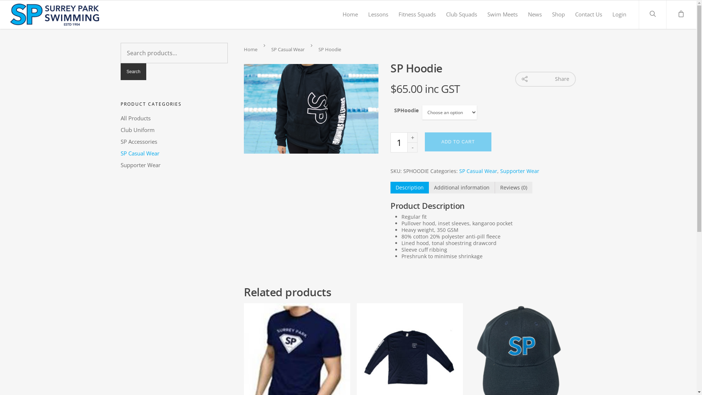 Image resolution: width=702 pixels, height=395 pixels. What do you see at coordinates (461, 16) in the screenshot?
I see `Club Squads` at bounding box center [461, 16].